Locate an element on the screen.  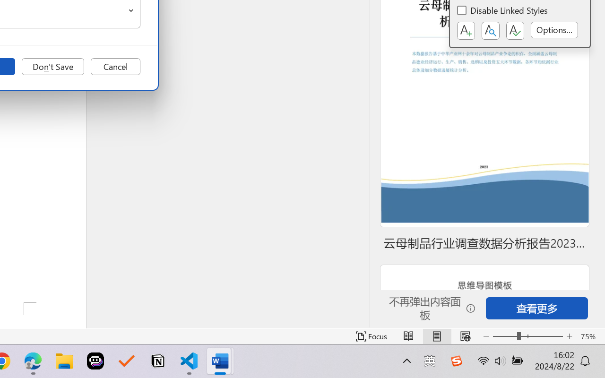
Poe is located at coordinates (95, 361).